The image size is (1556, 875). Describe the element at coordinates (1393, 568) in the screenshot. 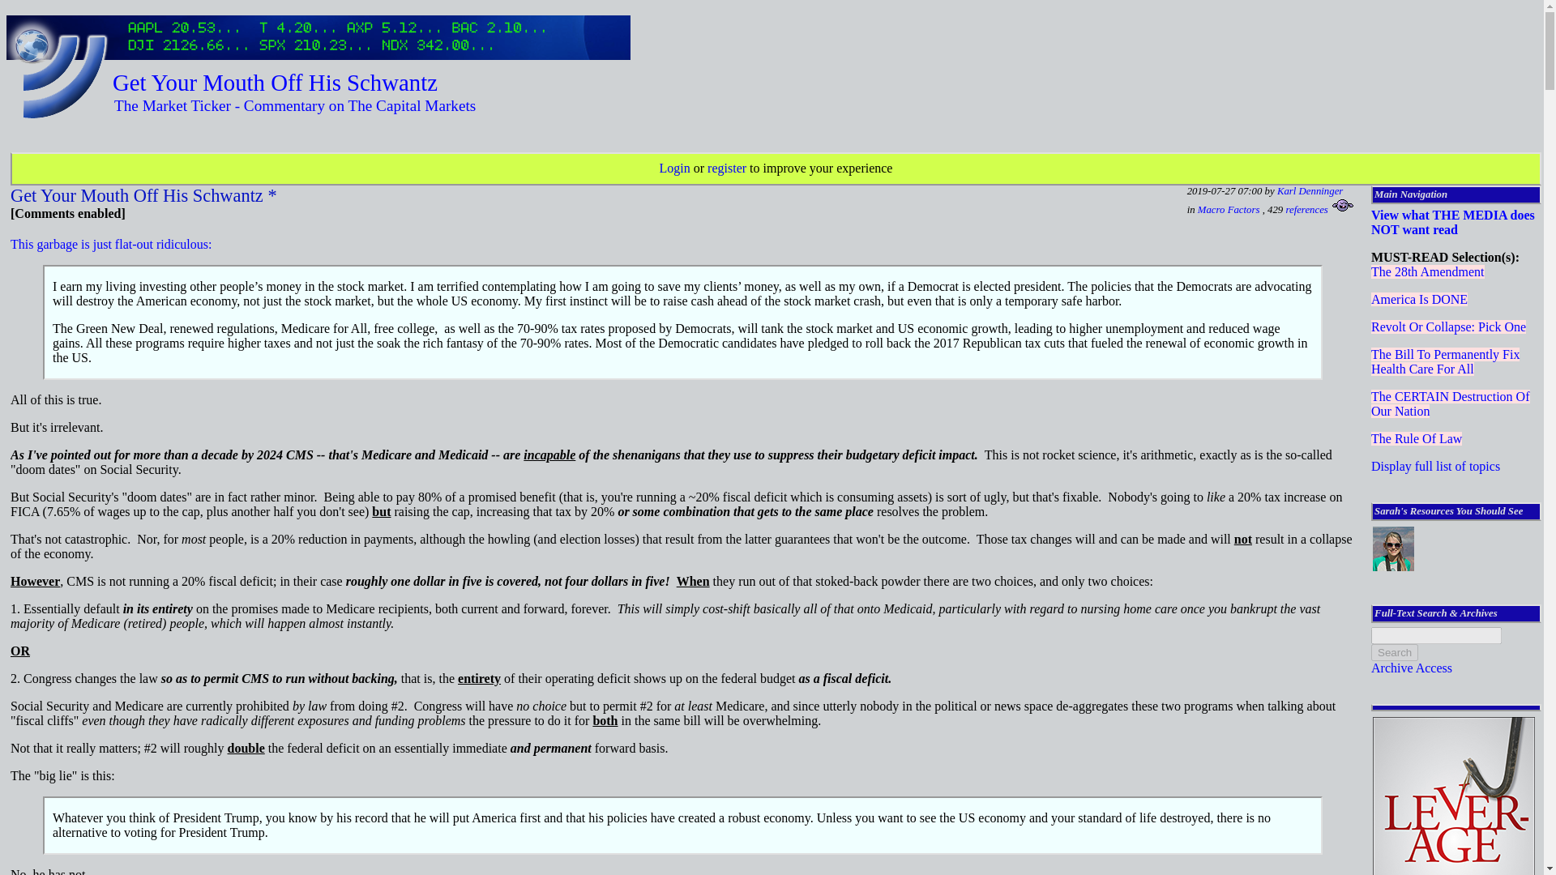

I see `Sarah's Blog` at that location.